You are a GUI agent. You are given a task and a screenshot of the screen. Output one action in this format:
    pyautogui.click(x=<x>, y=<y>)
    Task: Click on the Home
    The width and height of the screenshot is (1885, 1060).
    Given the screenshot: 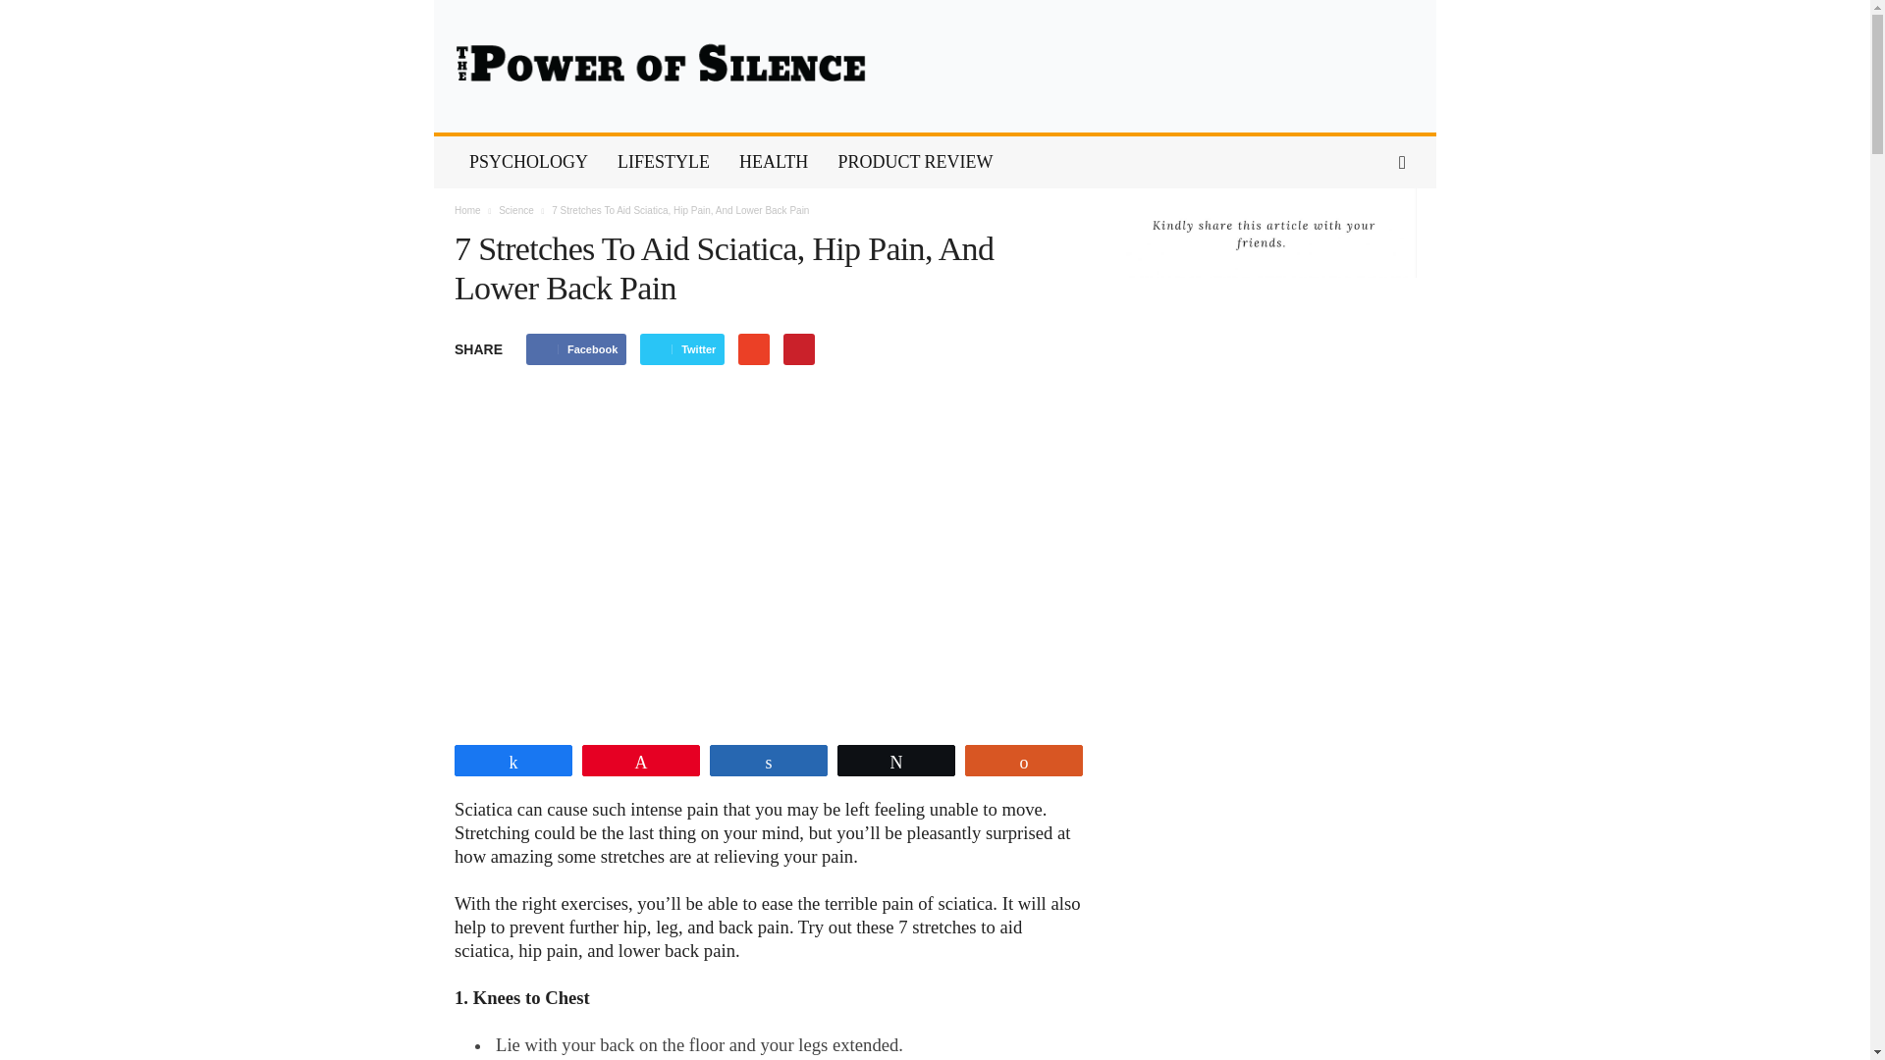 What is the action you would take?
    pyautogui.click(x=467, y=210)
    